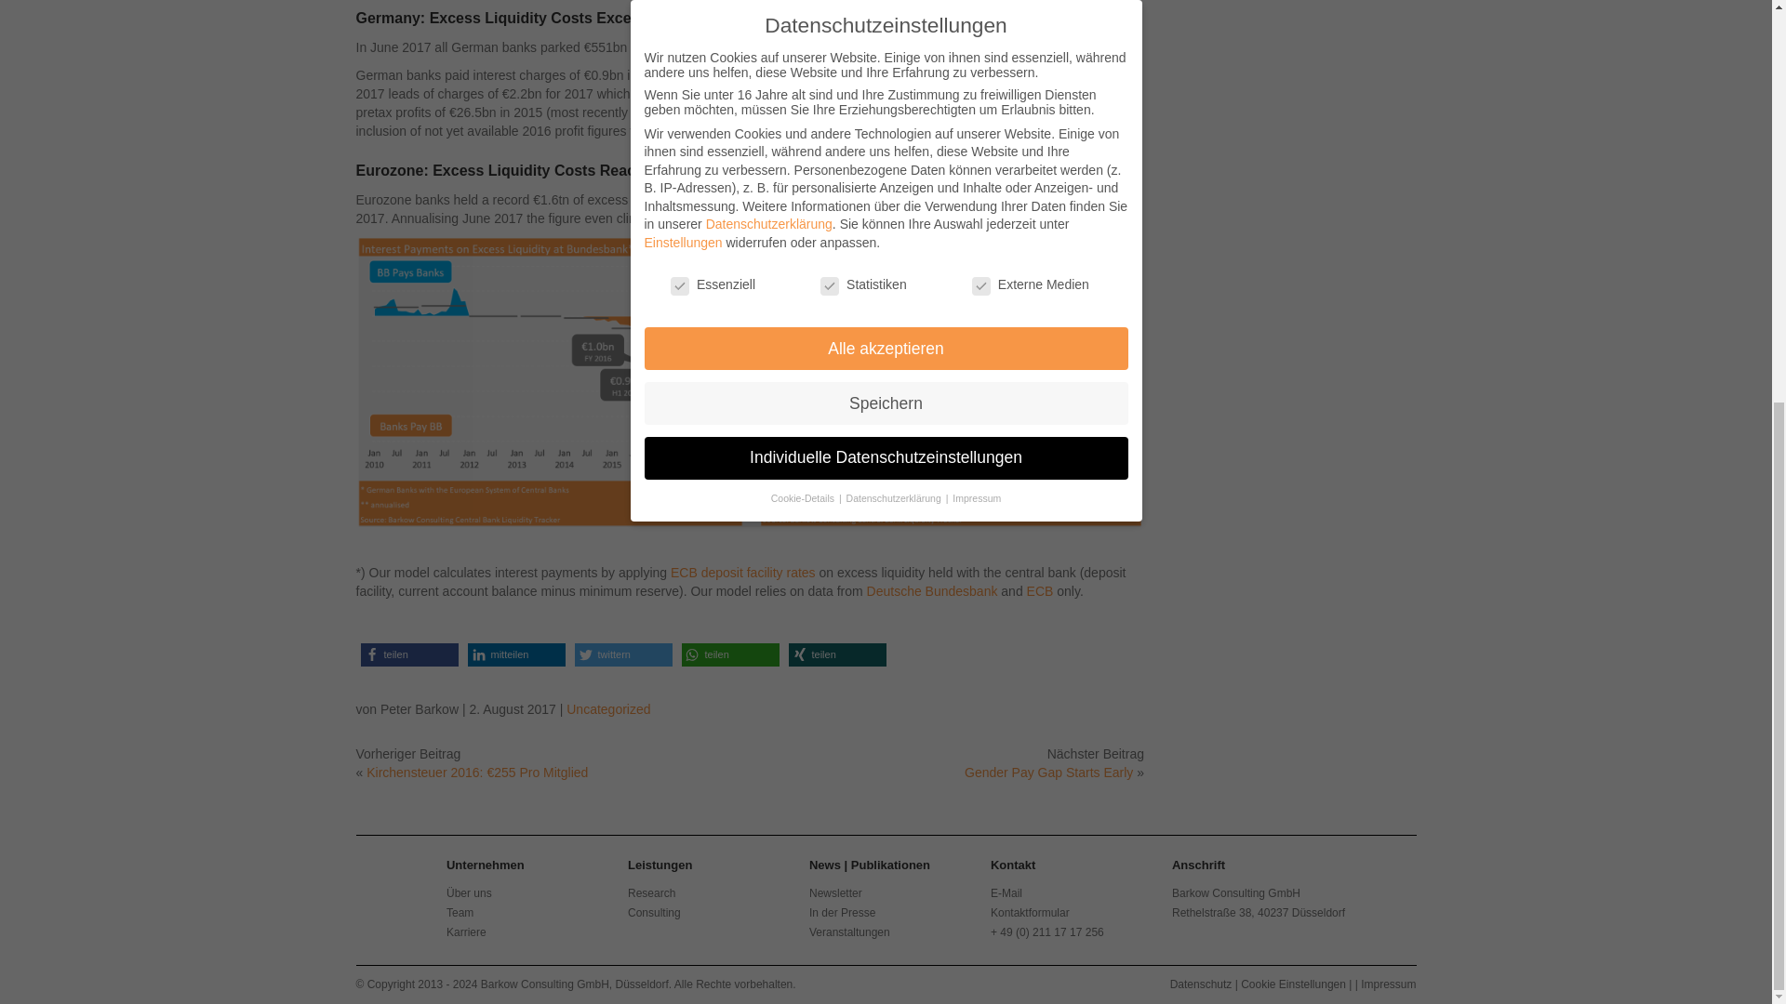 This screenshot has width=1786, height=1004. What do you see at coordinates (460, 913) in the screenshot?
I see `Team` at bounding box center [460, 913].